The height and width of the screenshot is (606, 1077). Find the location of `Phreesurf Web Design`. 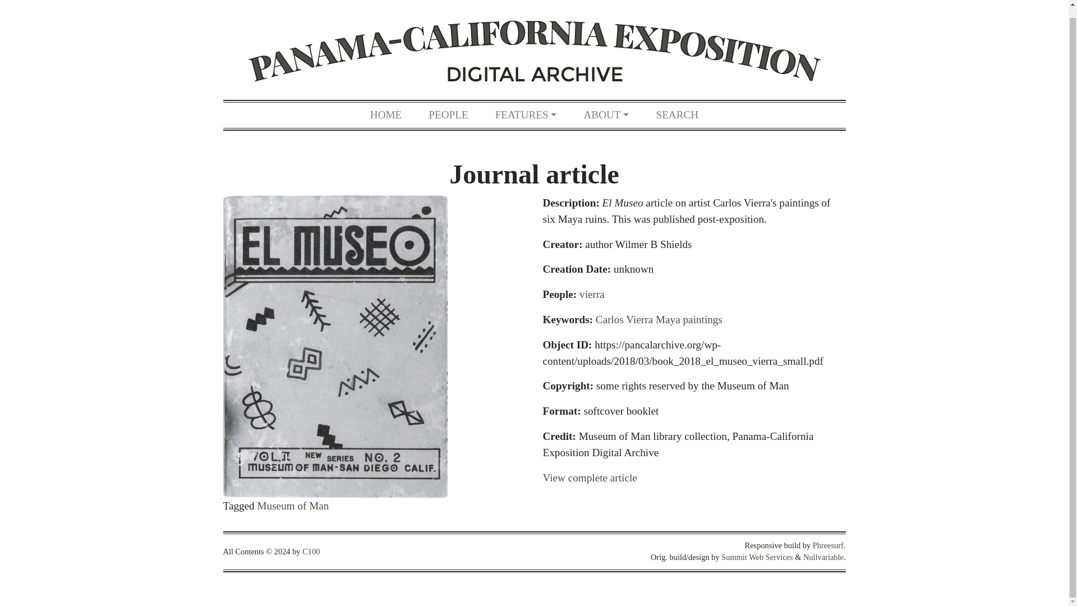

Phreesurf Web Design is located at coordinates (828, 545).